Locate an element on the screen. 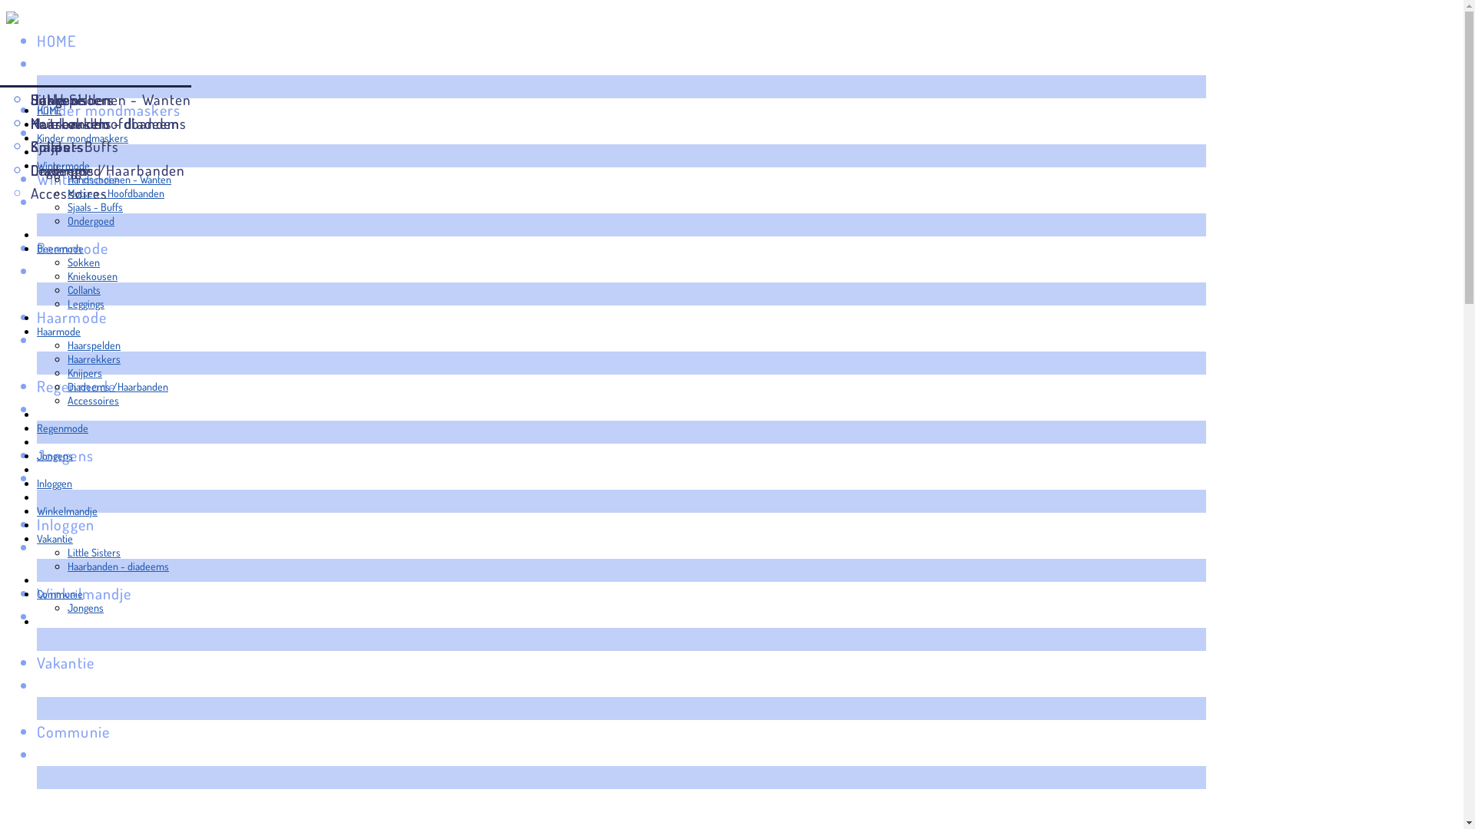  Vakantie is located at coordinates (621, 662).